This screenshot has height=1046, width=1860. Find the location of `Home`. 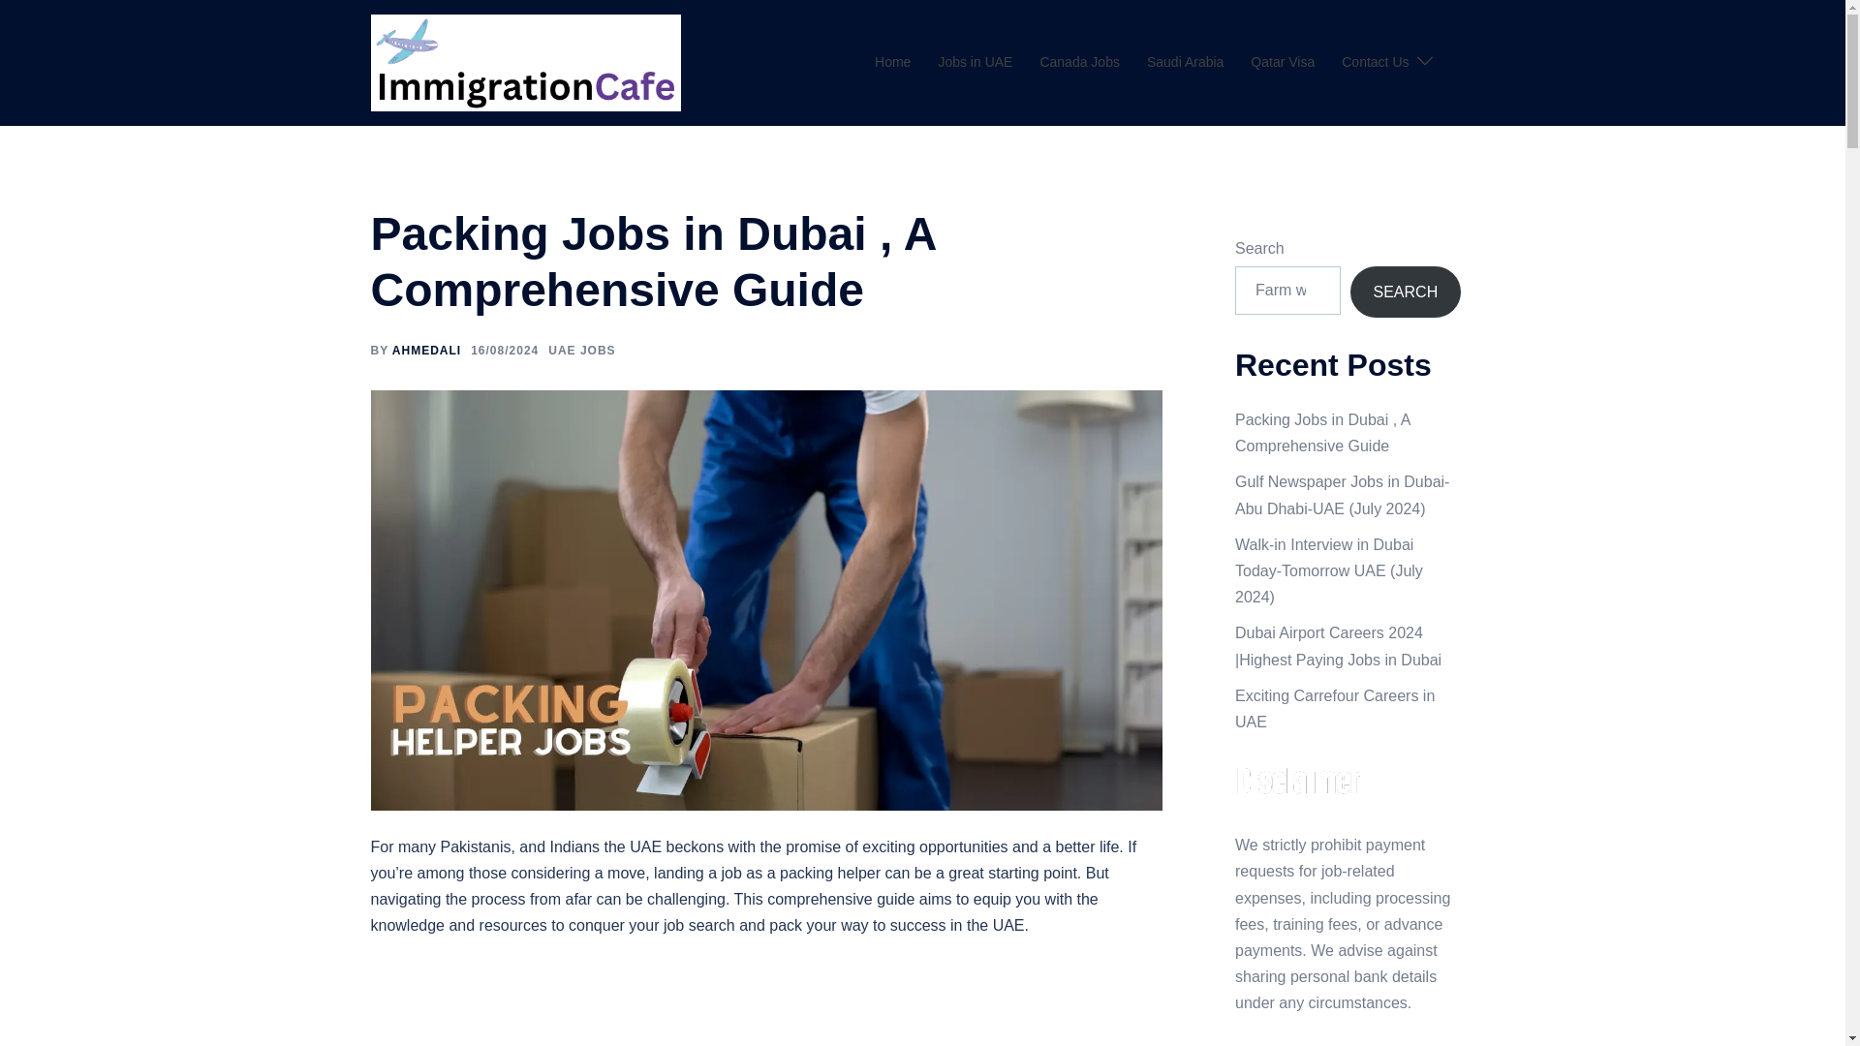

Home is located at coordinates (892, 62).